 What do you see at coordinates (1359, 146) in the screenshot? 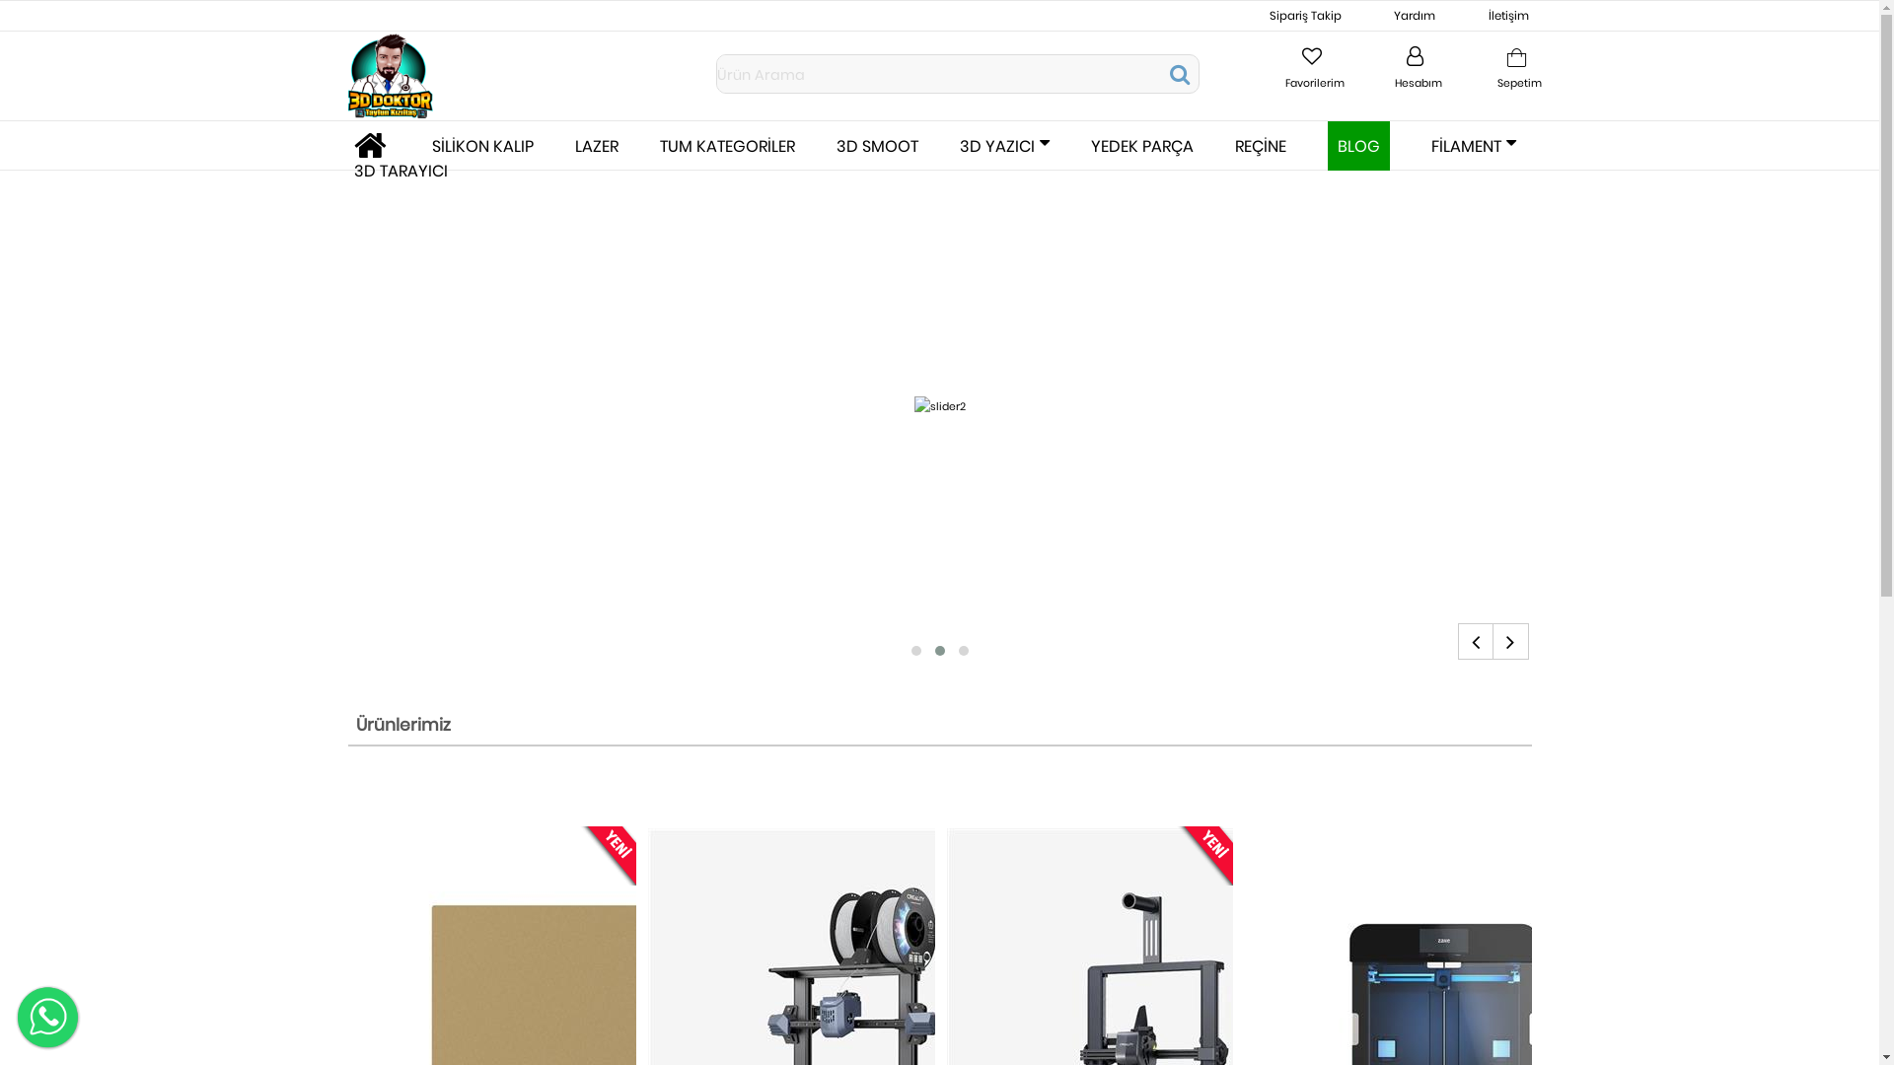
I see `BLOG` at bounding box center [1359, 146].